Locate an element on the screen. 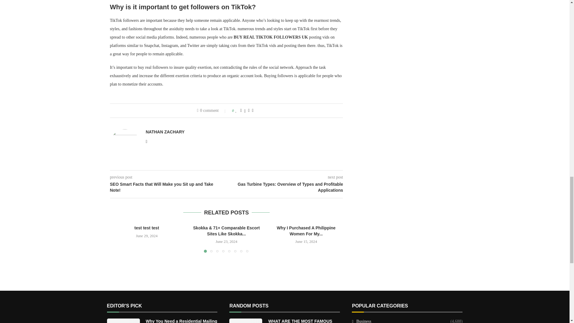 The height and width of the screenshot is (323, 574). Why I Purchased A Philippine Women For My... is located at coordinates (306, 231).